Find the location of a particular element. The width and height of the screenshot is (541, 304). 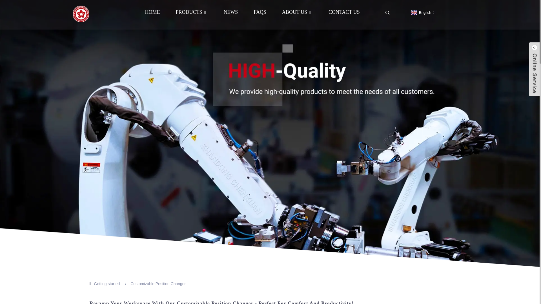

Getting started is located at coordinates (107, 284).